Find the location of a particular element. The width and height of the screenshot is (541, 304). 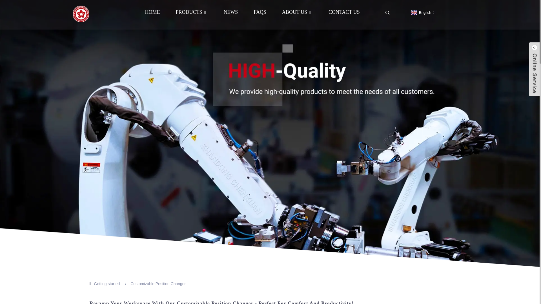

Getting started is located at coordinates (107, 284).